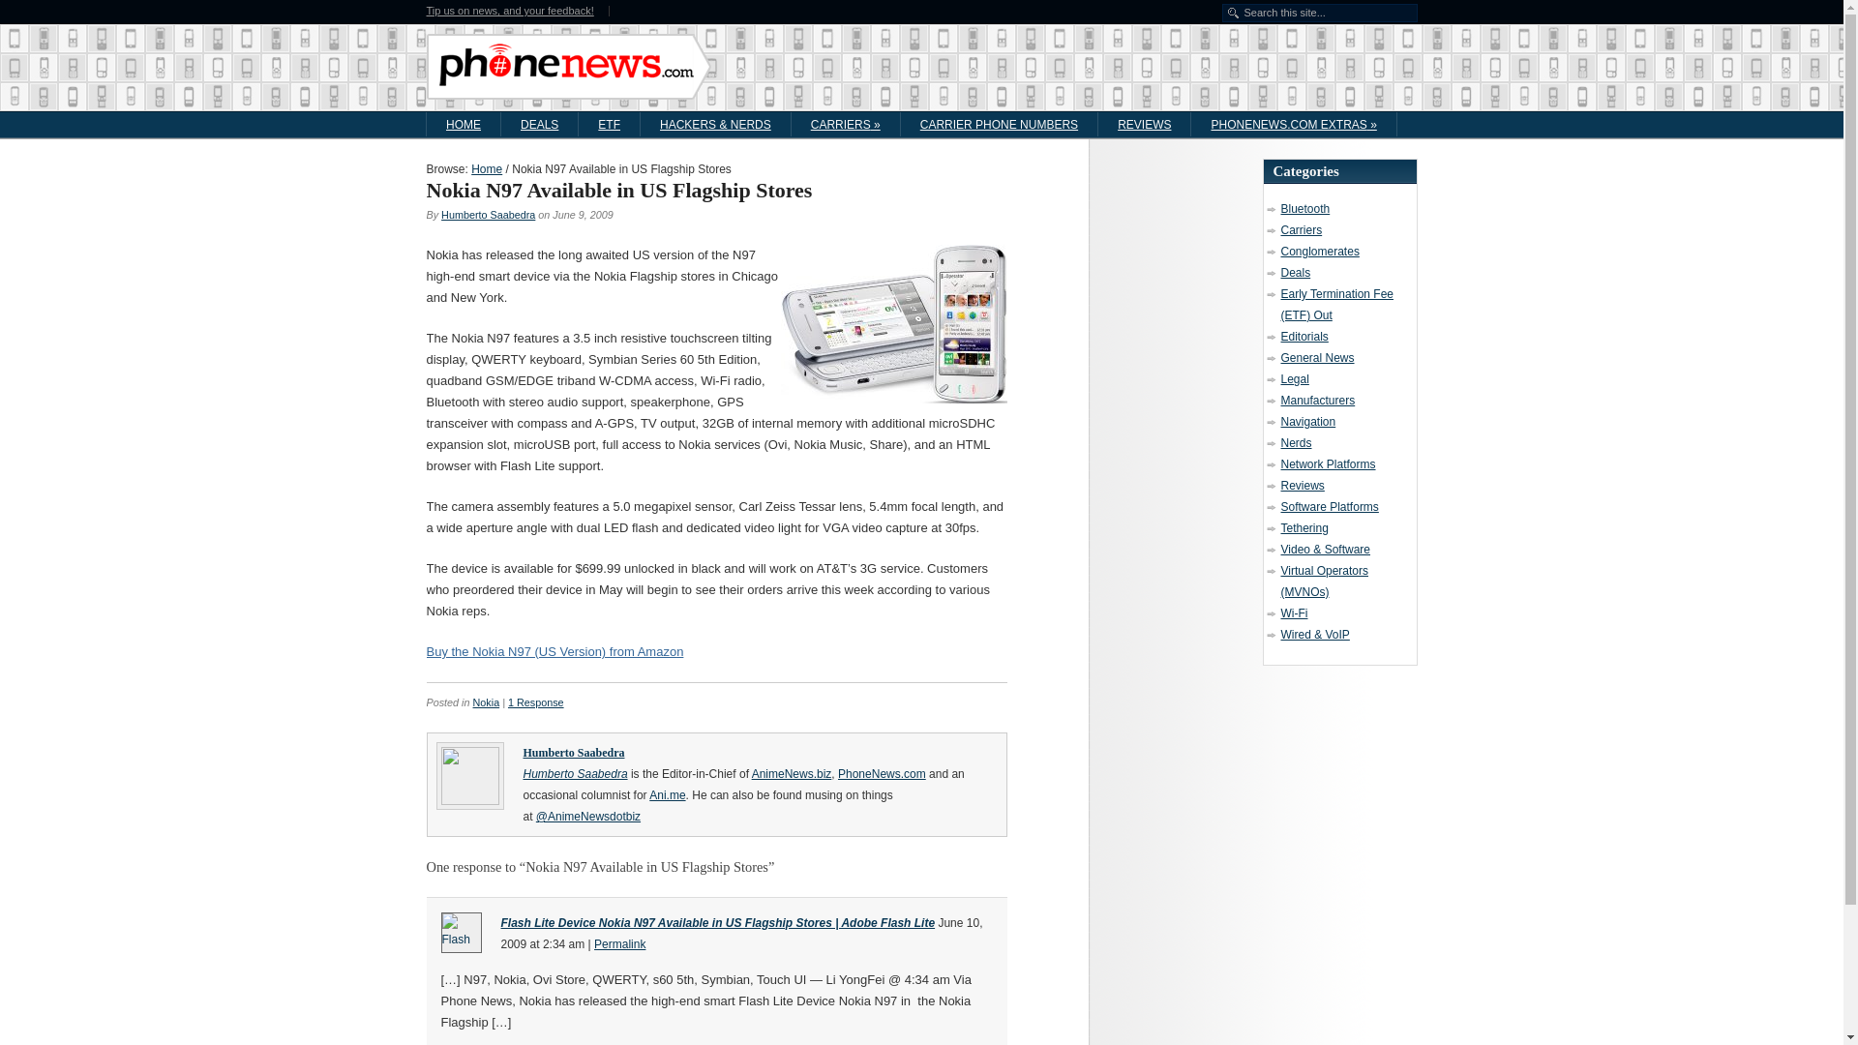 The image size is (1858, 1045). What do you see at coordinates (619, 943) in the screenshot?
I see `Permalink to comment 28308` at bounding box center [619, 943].